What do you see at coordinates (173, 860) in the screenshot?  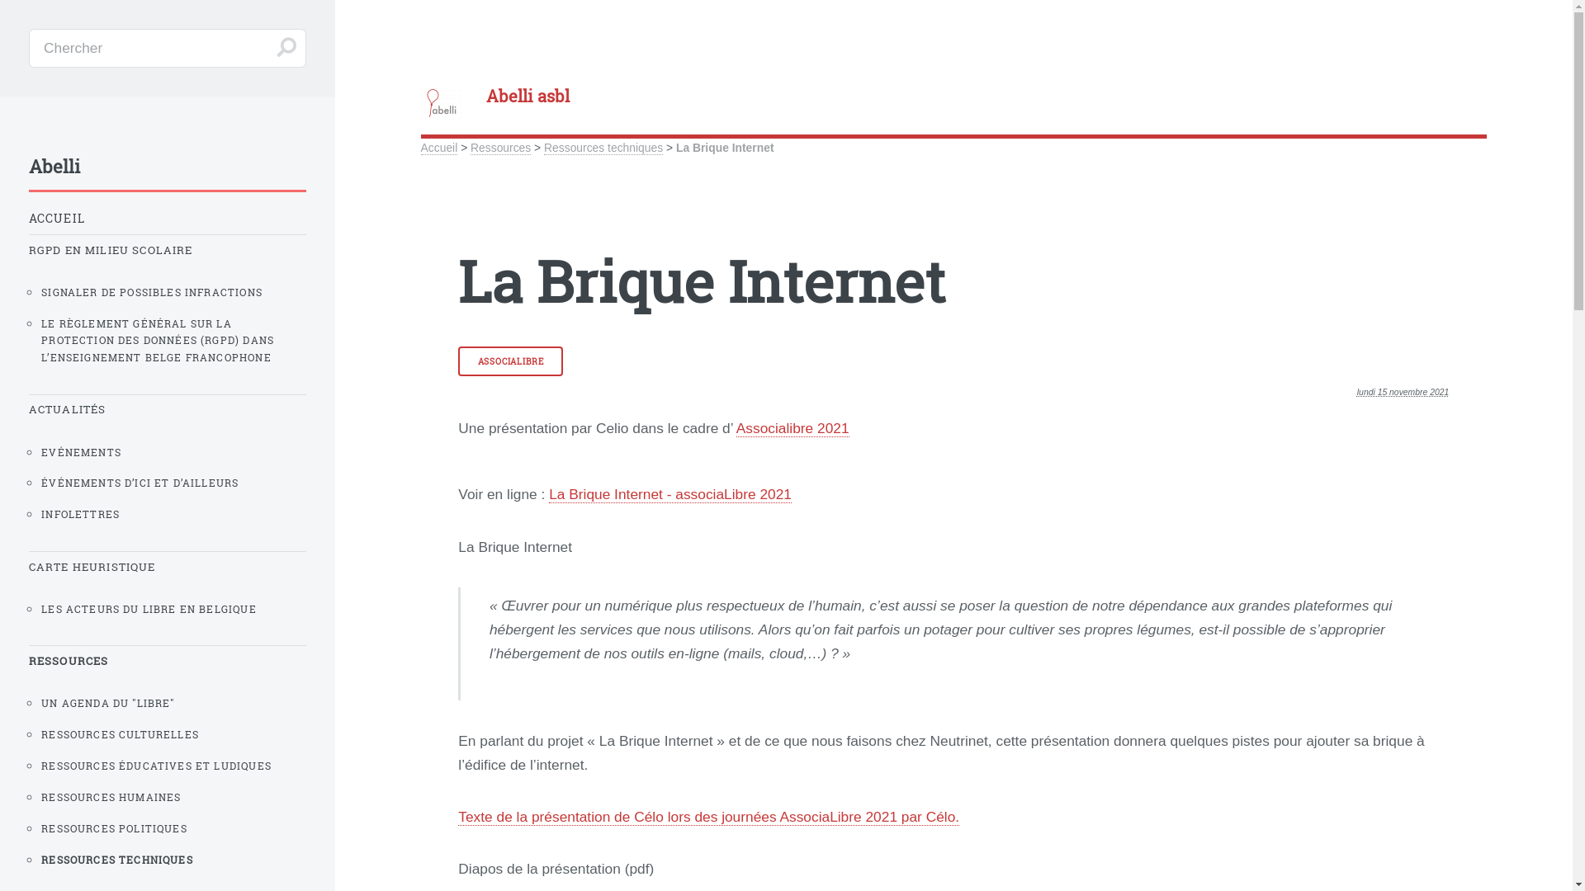 I see `RESSOURCES TECHNIQUES` at bounding box center [173, 860].